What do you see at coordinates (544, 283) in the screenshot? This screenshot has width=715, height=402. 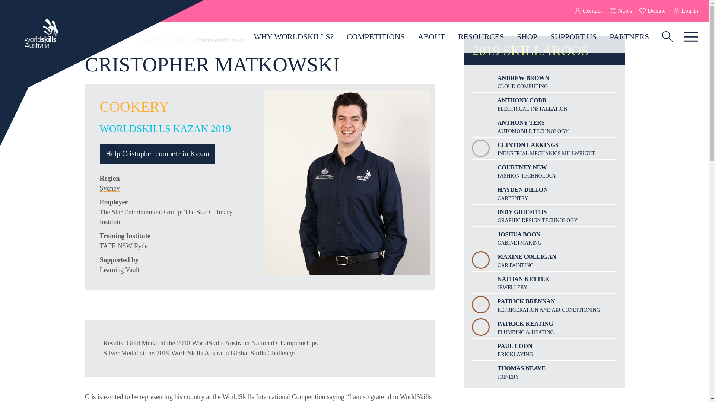 I see `NATHAN KETTLE
JEWELLERY` at bounding box center [544, 283].